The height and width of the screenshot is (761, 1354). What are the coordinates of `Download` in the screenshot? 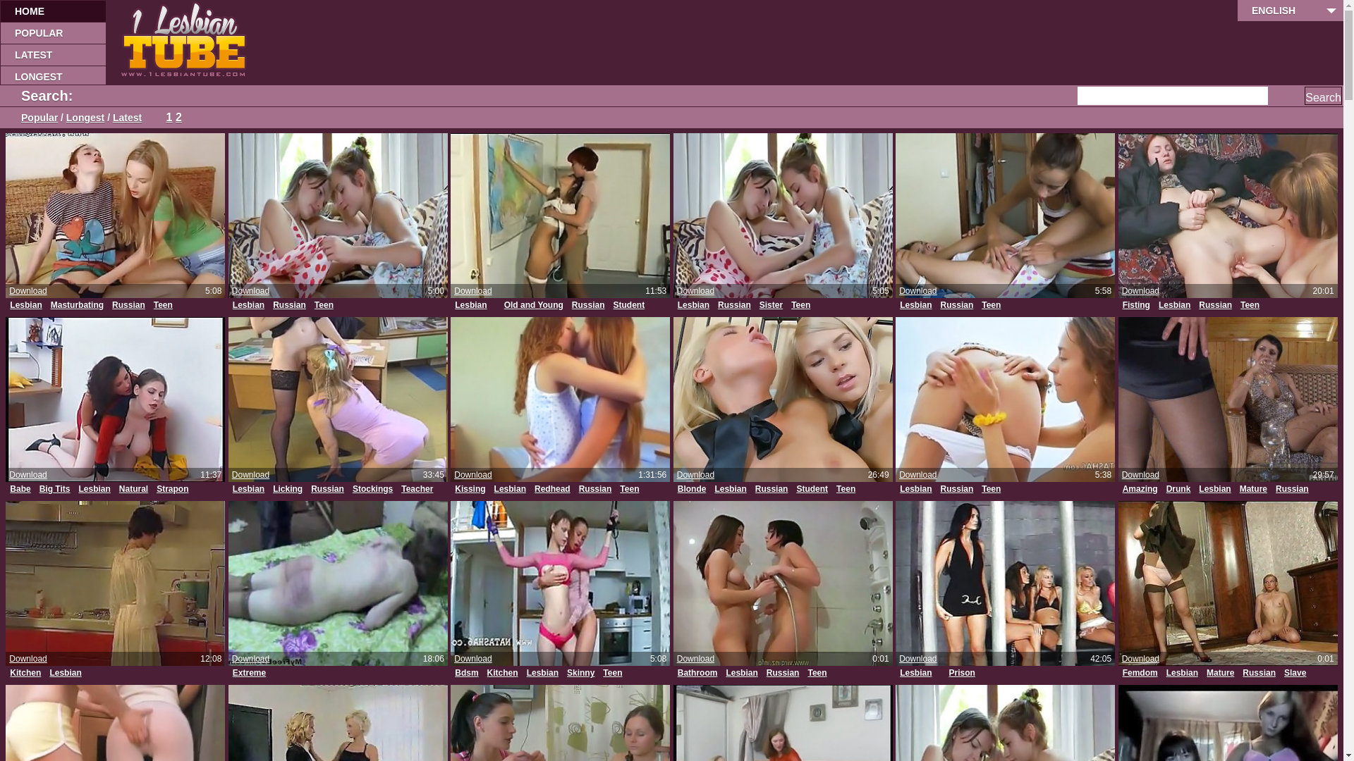 It's located at (1141, 659).